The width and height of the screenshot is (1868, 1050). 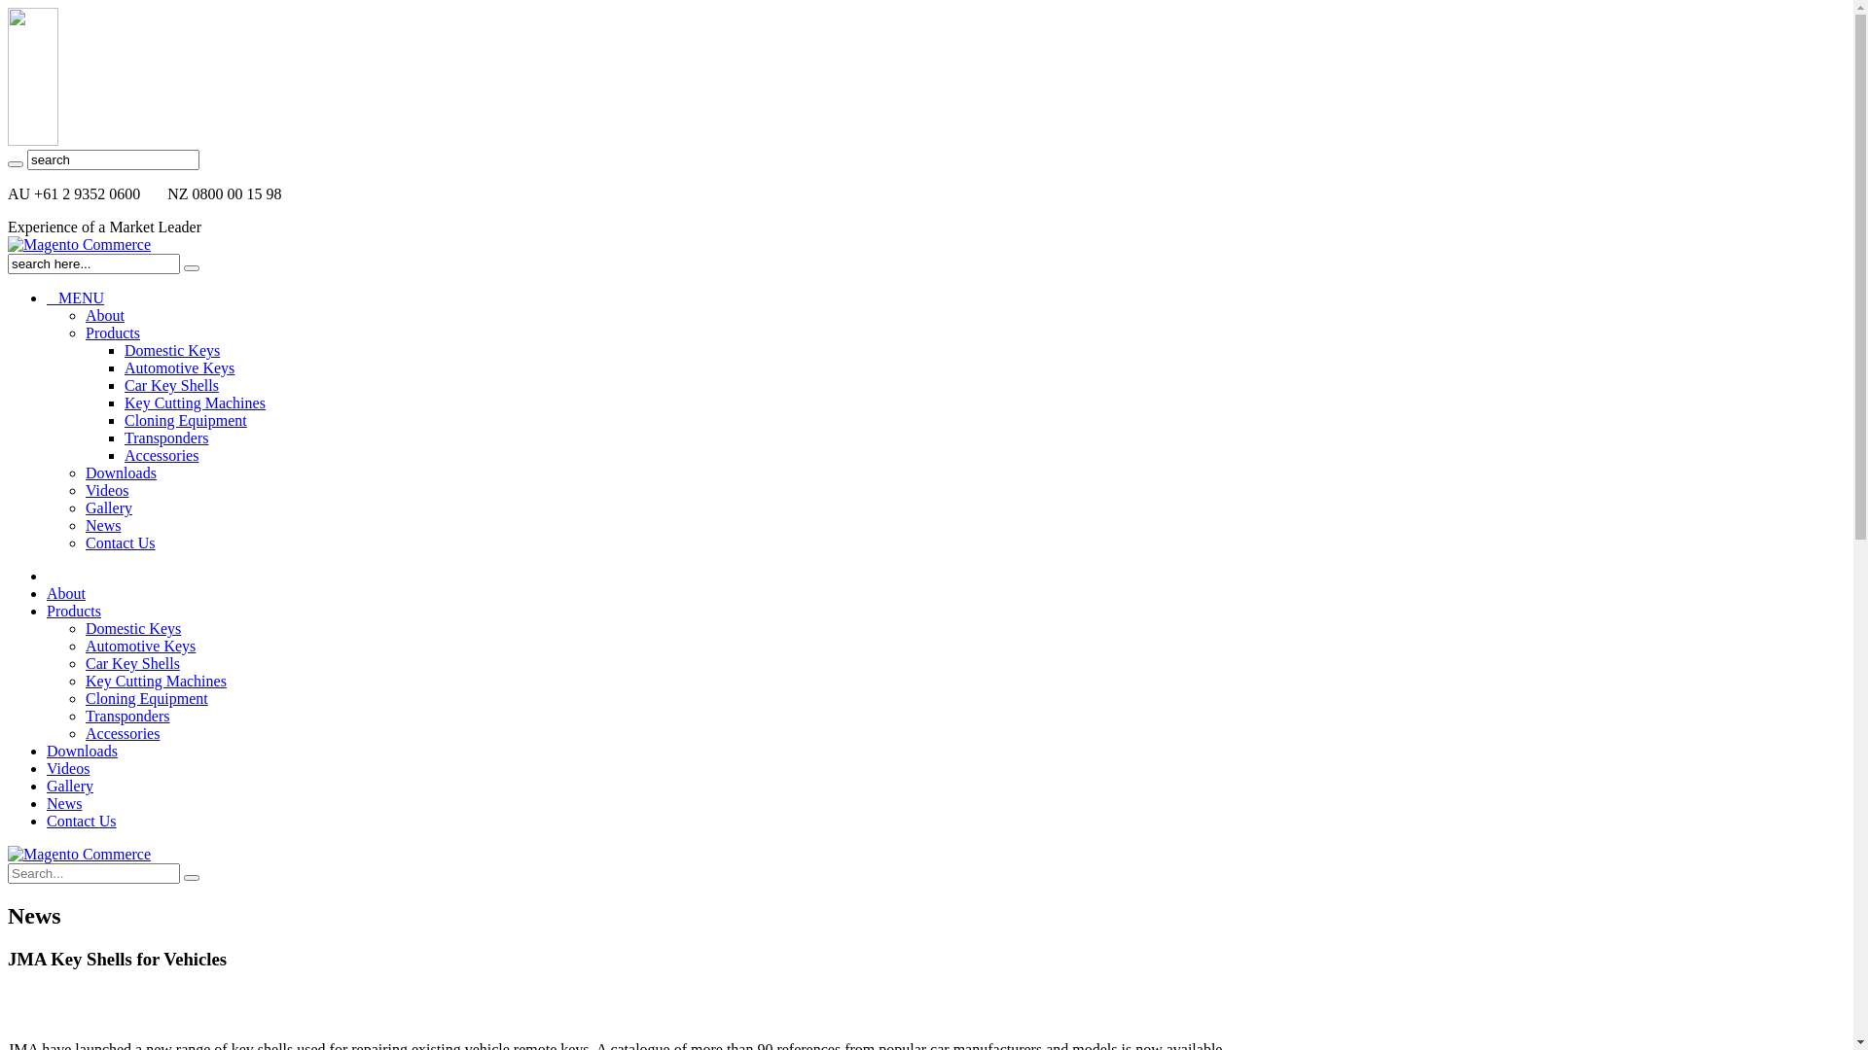 I want to click on News, so click(x=103, y=525).